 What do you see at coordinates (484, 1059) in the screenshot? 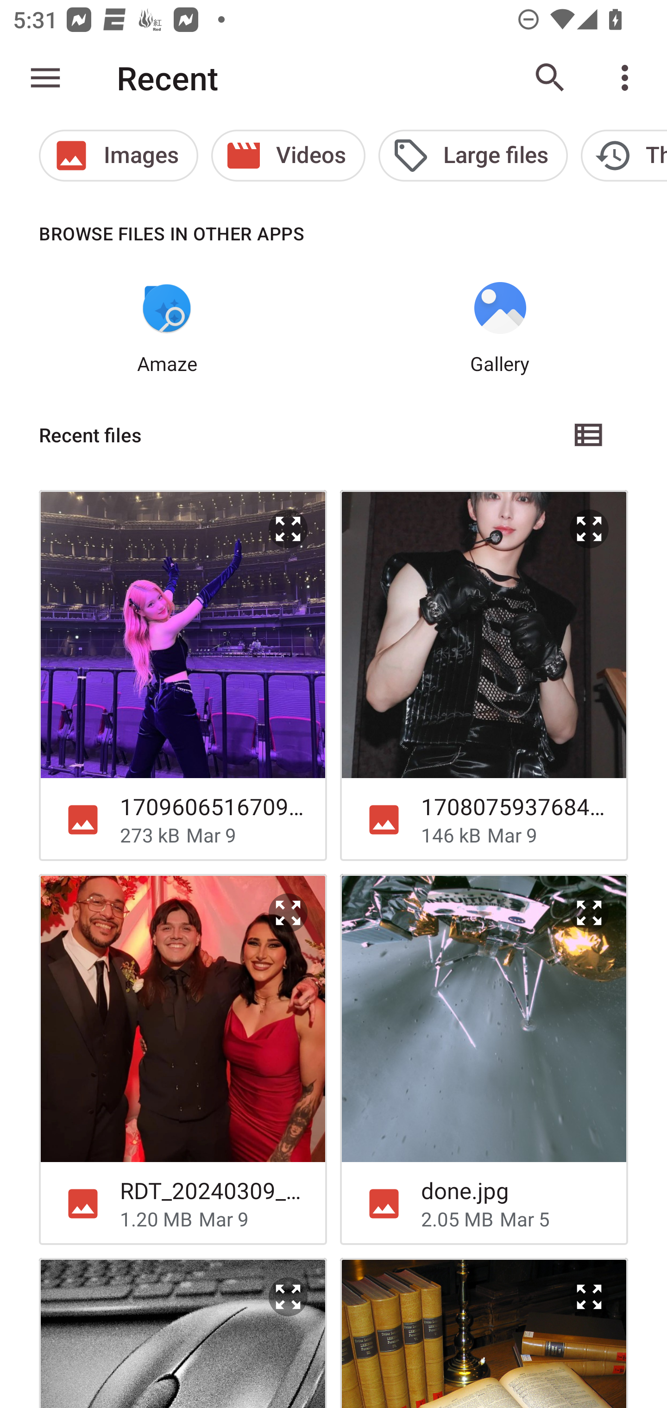
I see `Preview the file done.jpg done.jpg 2.05 MB Mar 5` at bounding box center [484, 1059].